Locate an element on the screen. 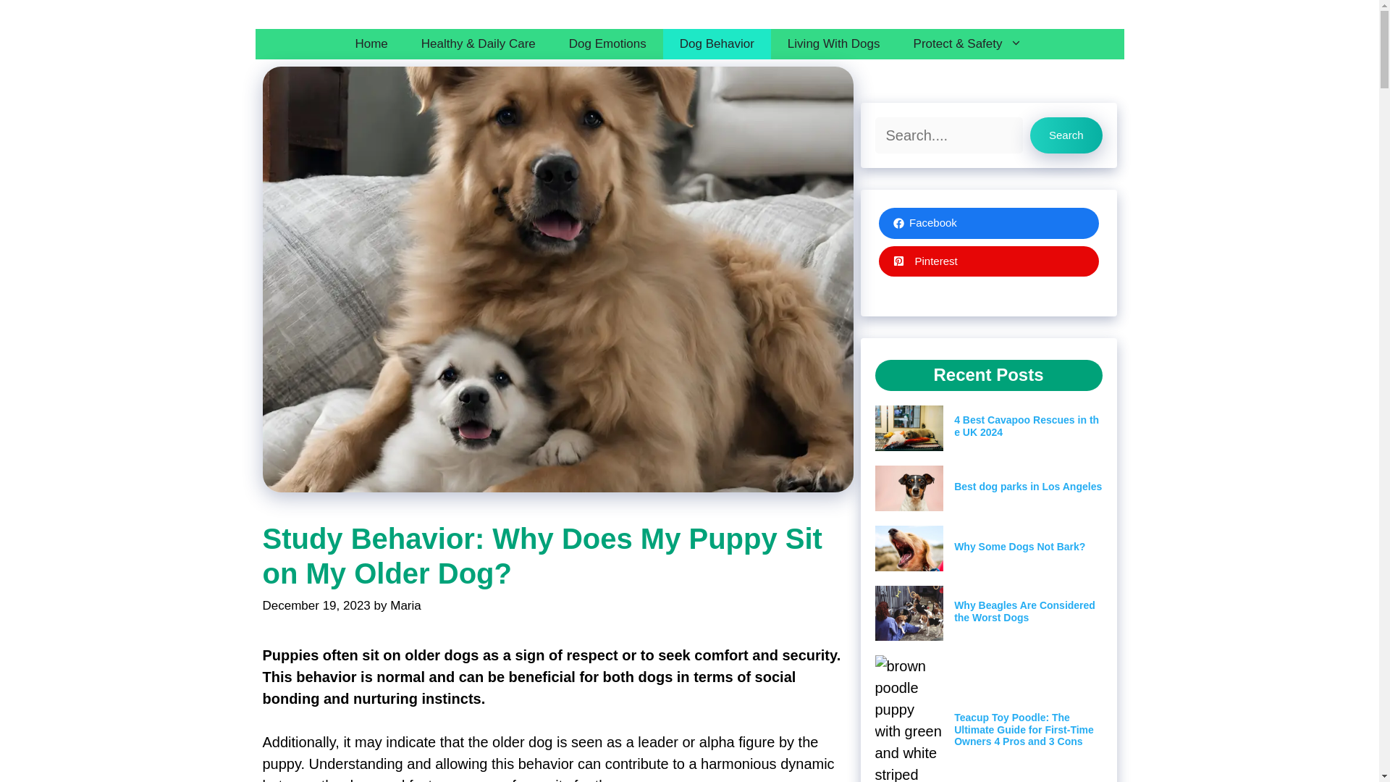  Living With Dogs is located at coordinates (834, 43).